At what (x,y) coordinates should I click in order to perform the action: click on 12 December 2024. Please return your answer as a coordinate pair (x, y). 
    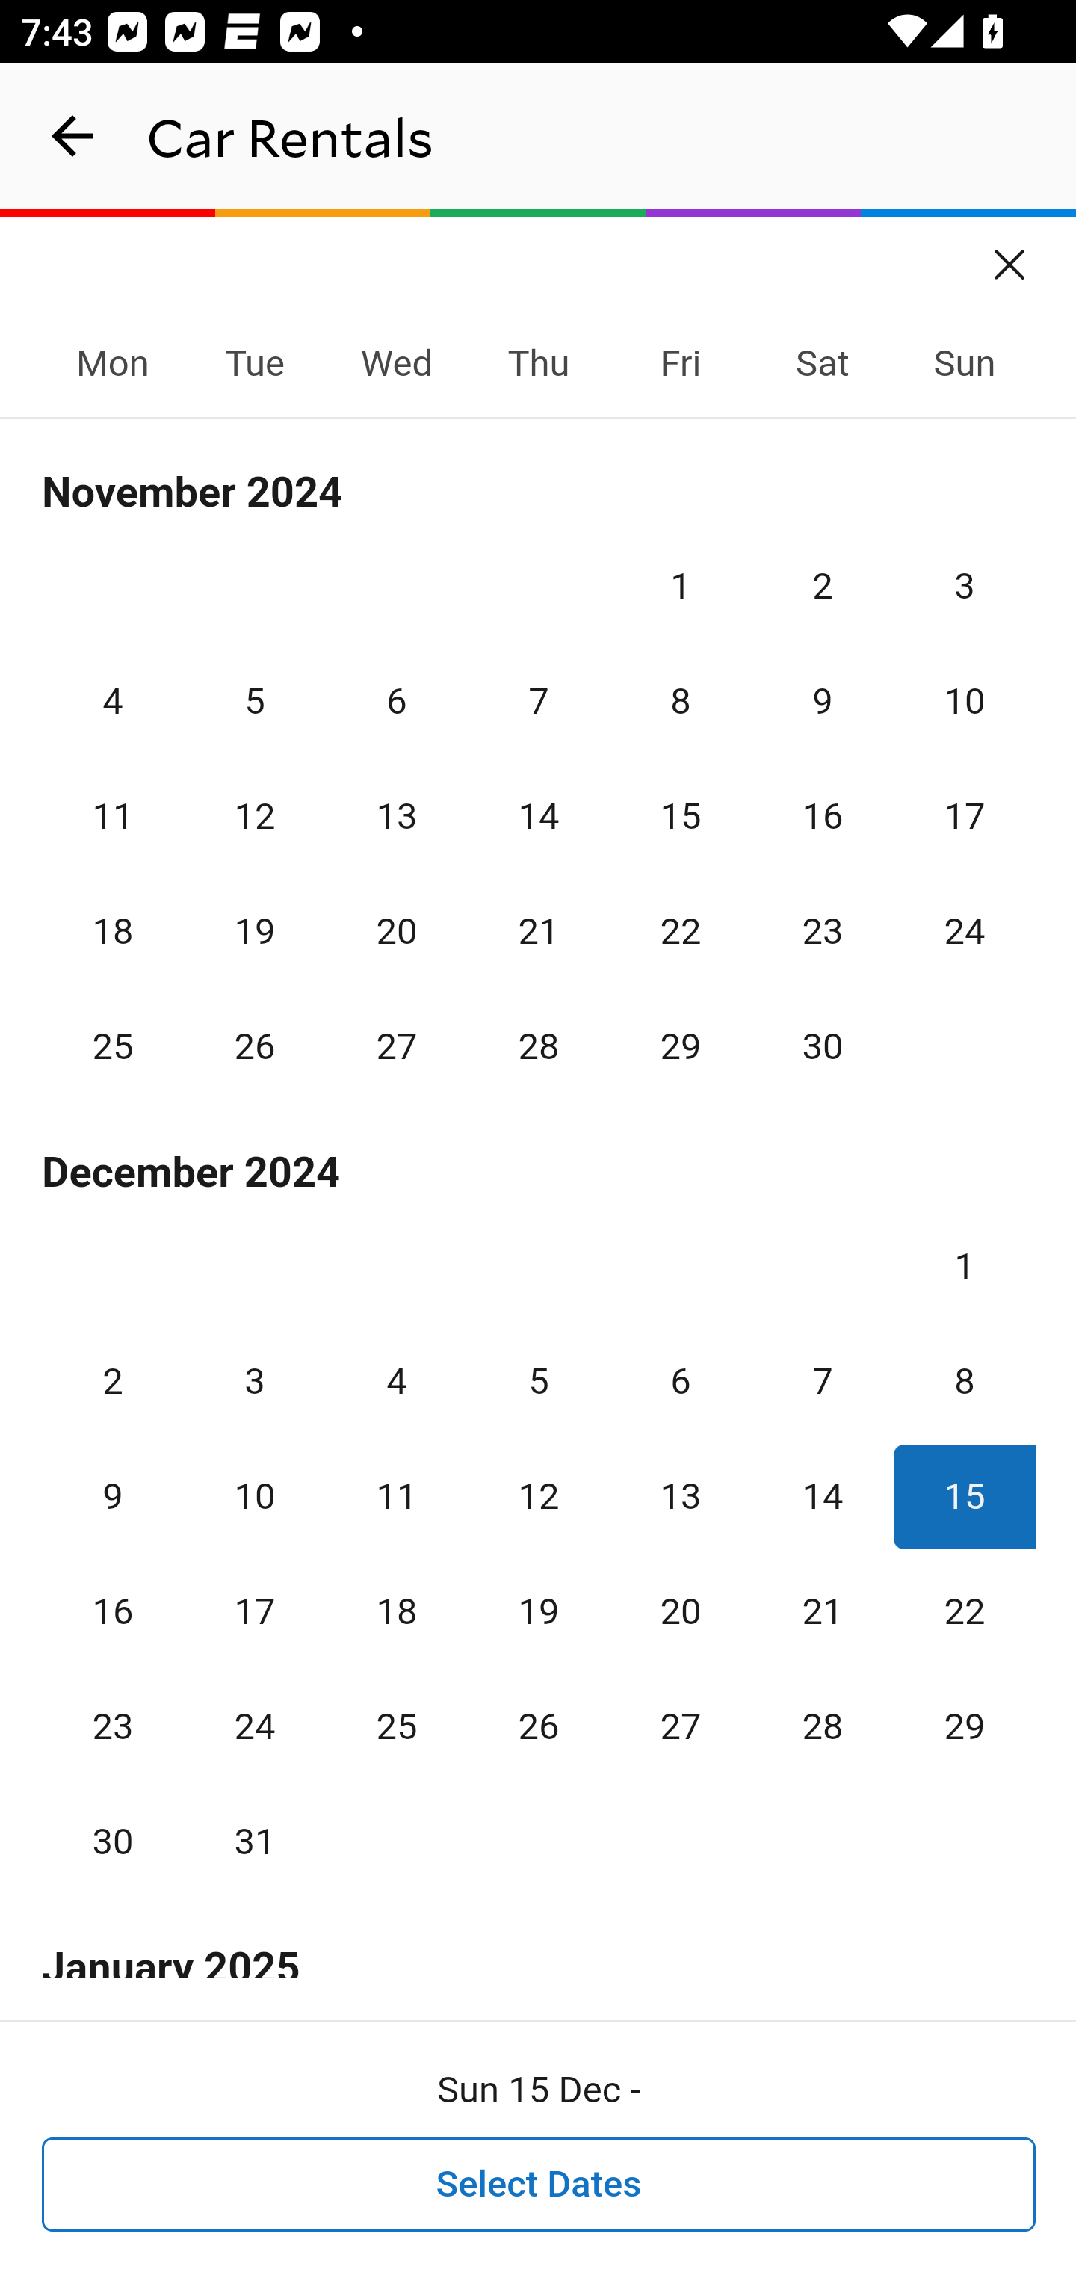
    Looking at the image, I should click on (539, 1497).